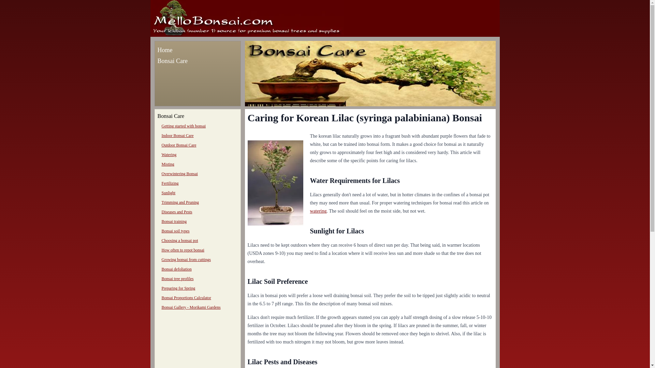 This screenshot has height=368, width=655. What do you see at coordinates (178, 136) in the screenshot?
I see `Indoor Bonsai Care` at bounding box center [178, 136].